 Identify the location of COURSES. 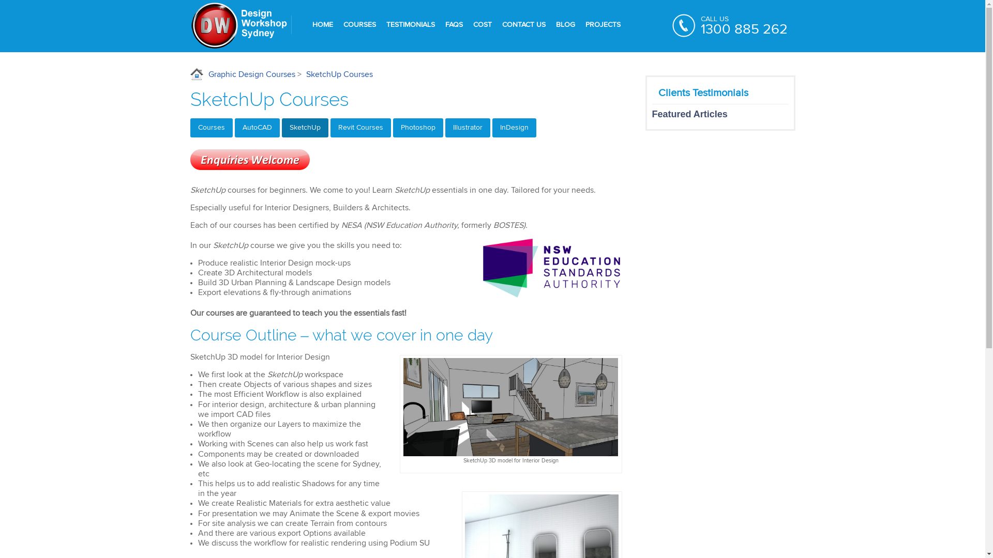
(360, 25).